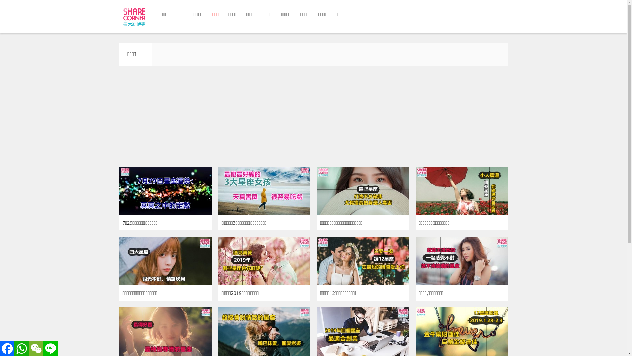 The width and height of the screenshot is (632, 356). I want to click on Advertisement, so click(313, 118).